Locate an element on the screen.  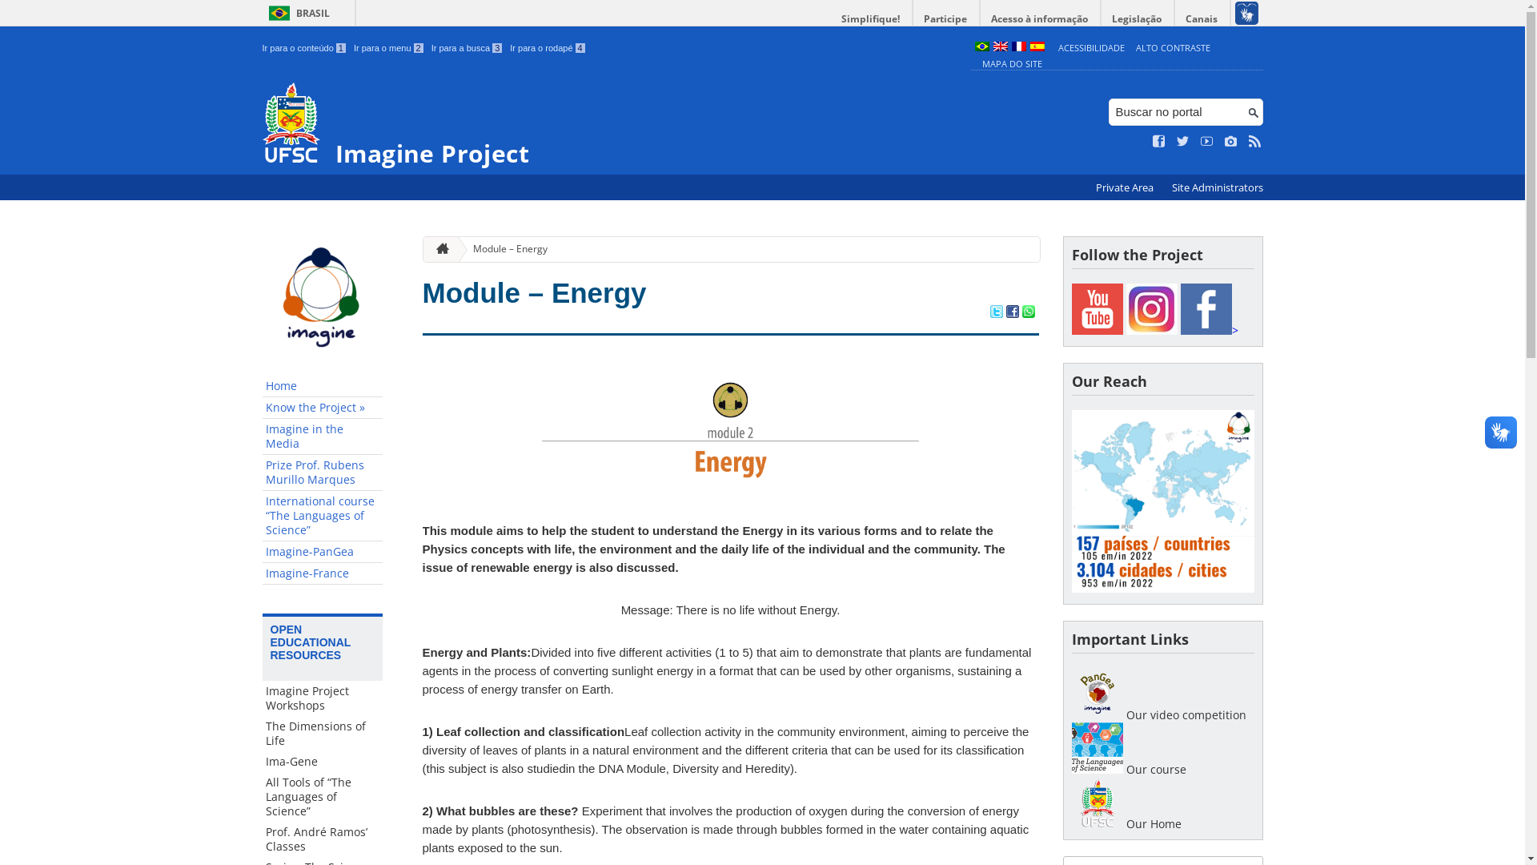
> is located at coordinates (1209, 330).